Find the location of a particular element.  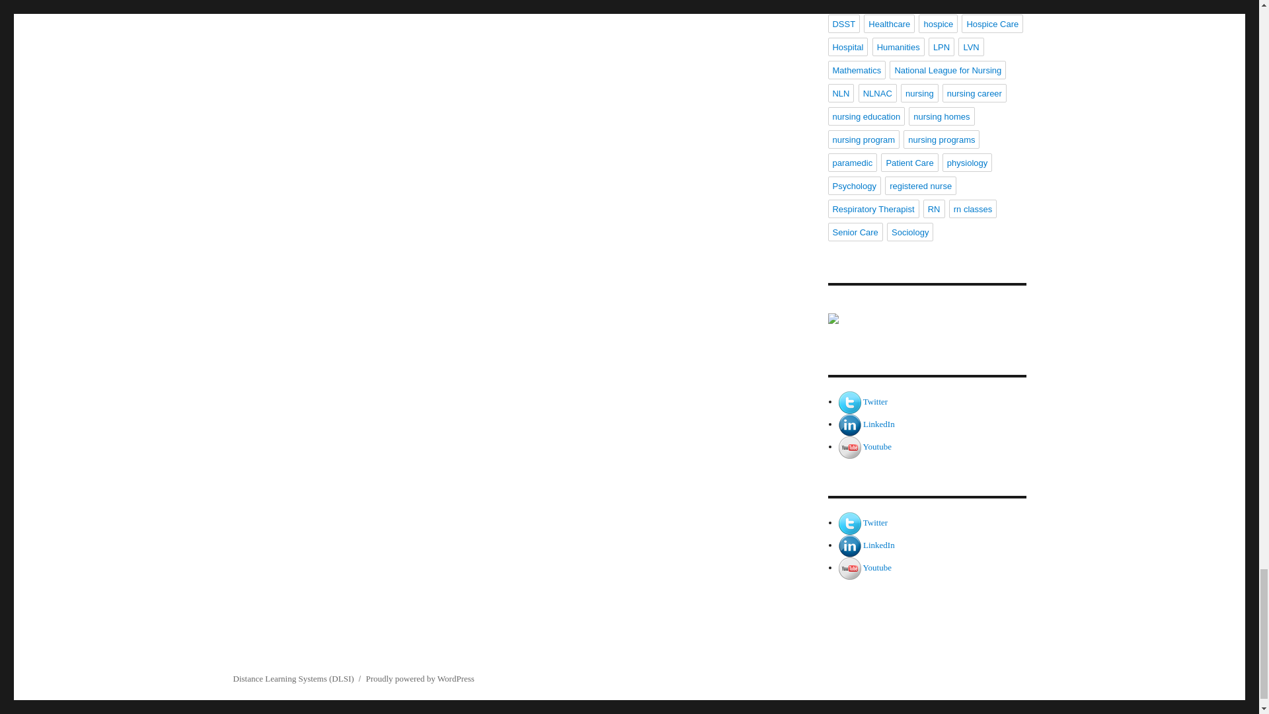

Distance Learning Systems is located at coordinates (926, 331).